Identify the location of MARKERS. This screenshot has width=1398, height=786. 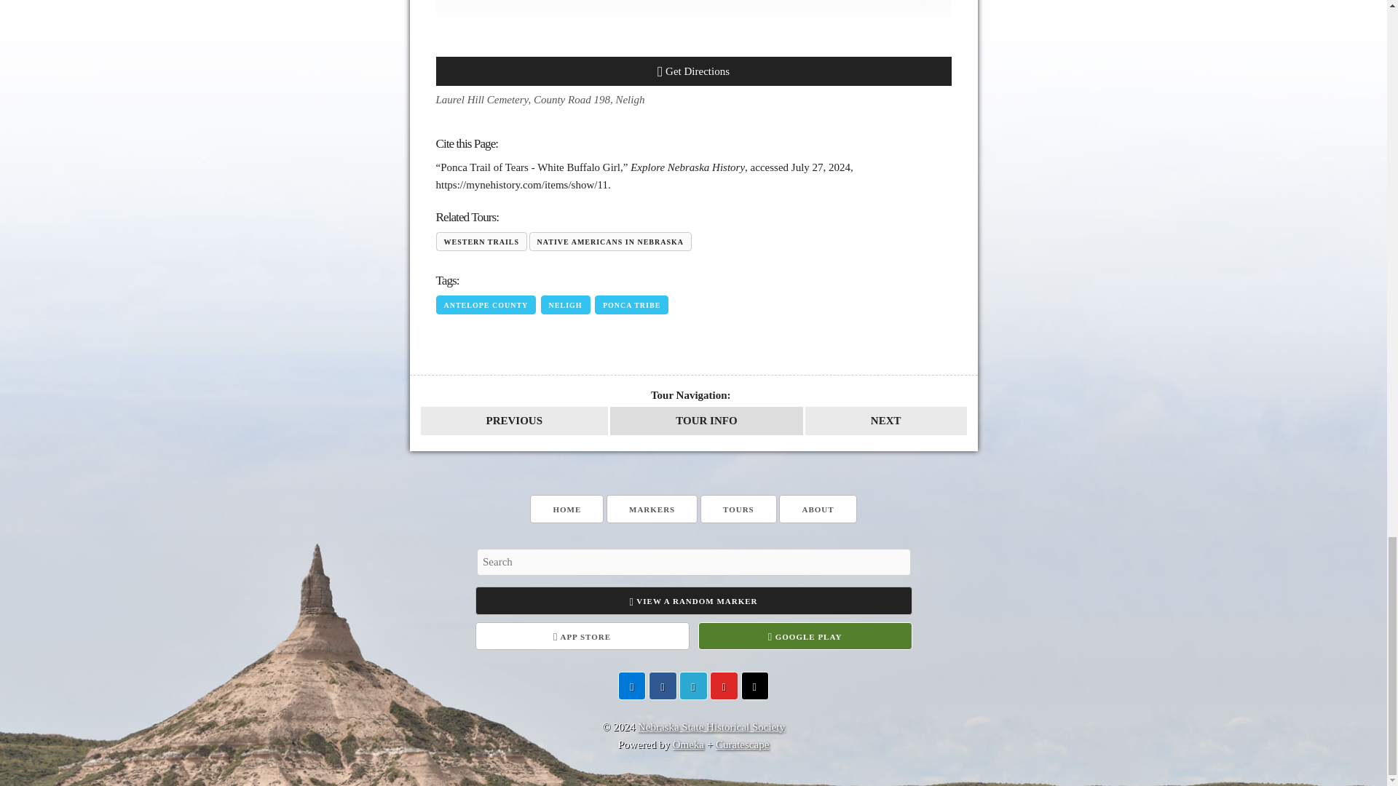
(652, 509).